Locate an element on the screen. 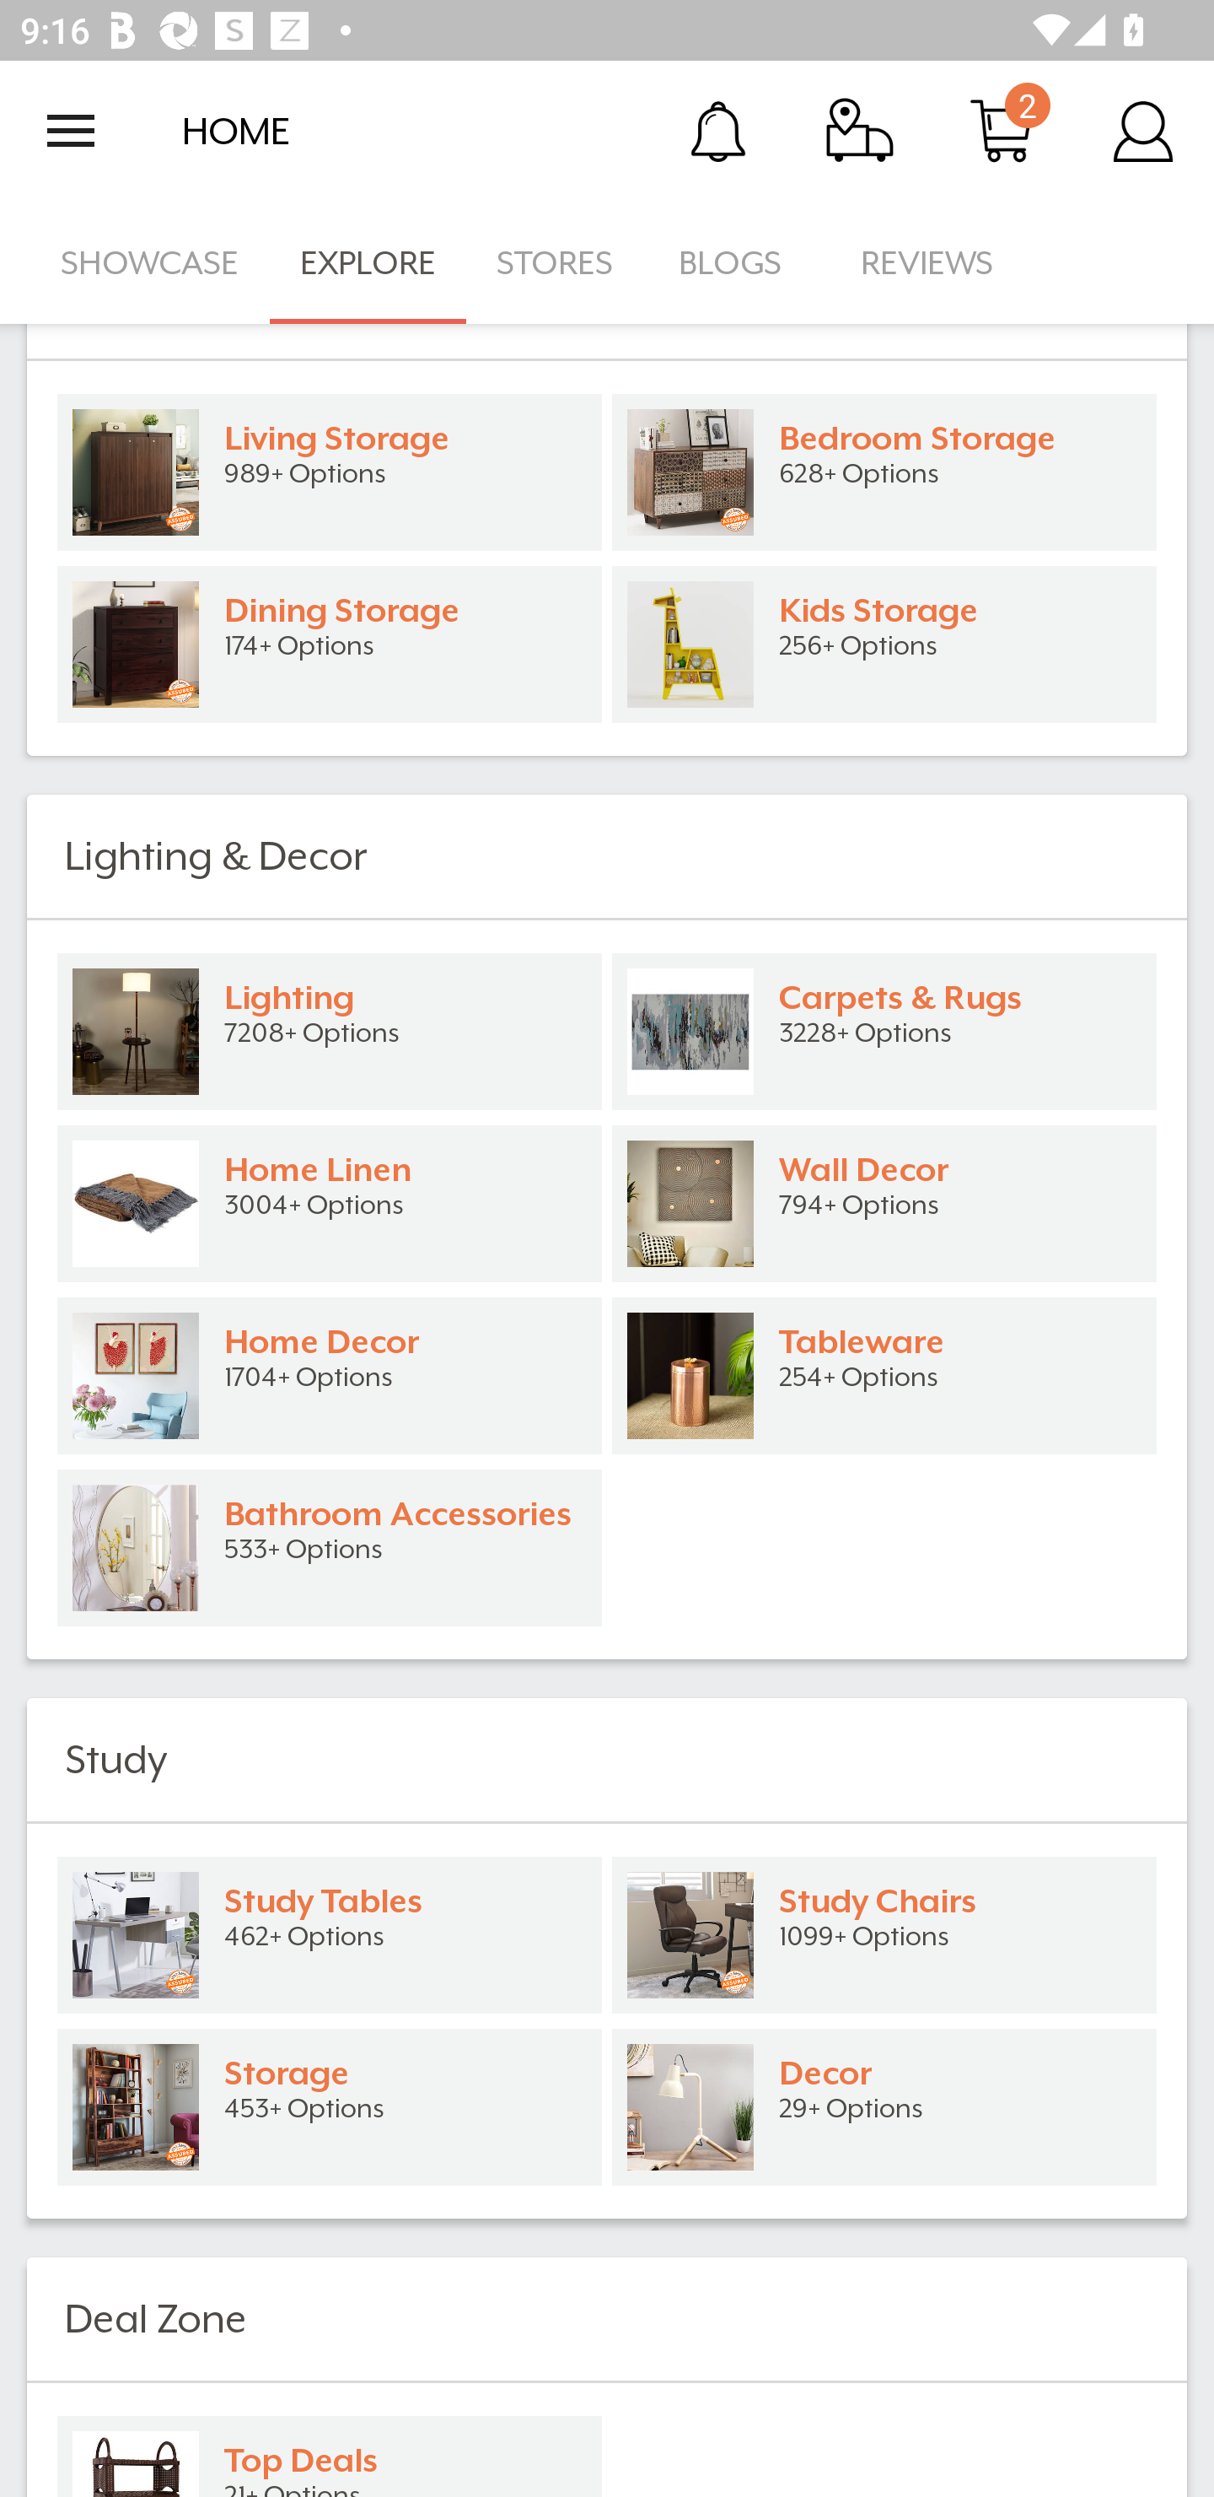 This screenshot has width=1214, height=2497. Bathroom Accessories 533+ Options is located at coordinates (329, 1546).